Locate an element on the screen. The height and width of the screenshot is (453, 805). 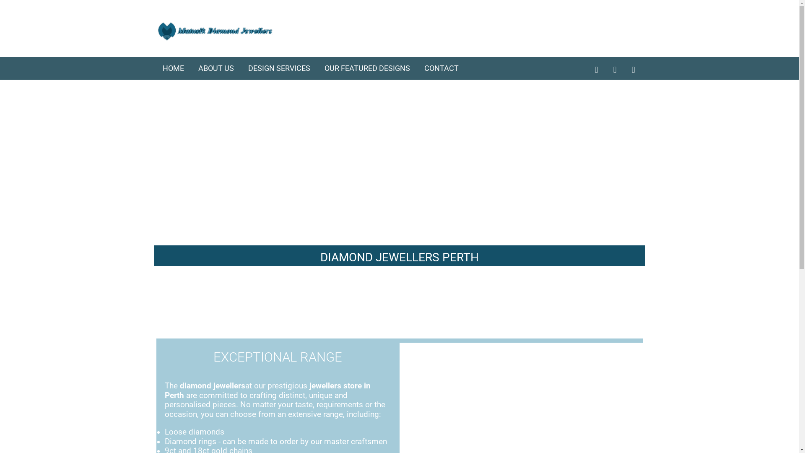
CONTACT is located at coordinates (441, 68).